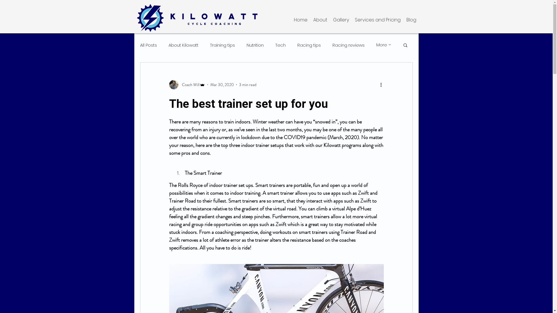 Image resolution: width=557 pixels, height=313 pixels. I want to click on Gallery, so click(341, 20).